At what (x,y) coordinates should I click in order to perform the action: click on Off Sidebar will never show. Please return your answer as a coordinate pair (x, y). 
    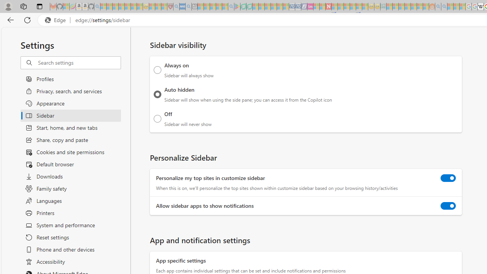
    Looking at the image, I should click on (158, 118).